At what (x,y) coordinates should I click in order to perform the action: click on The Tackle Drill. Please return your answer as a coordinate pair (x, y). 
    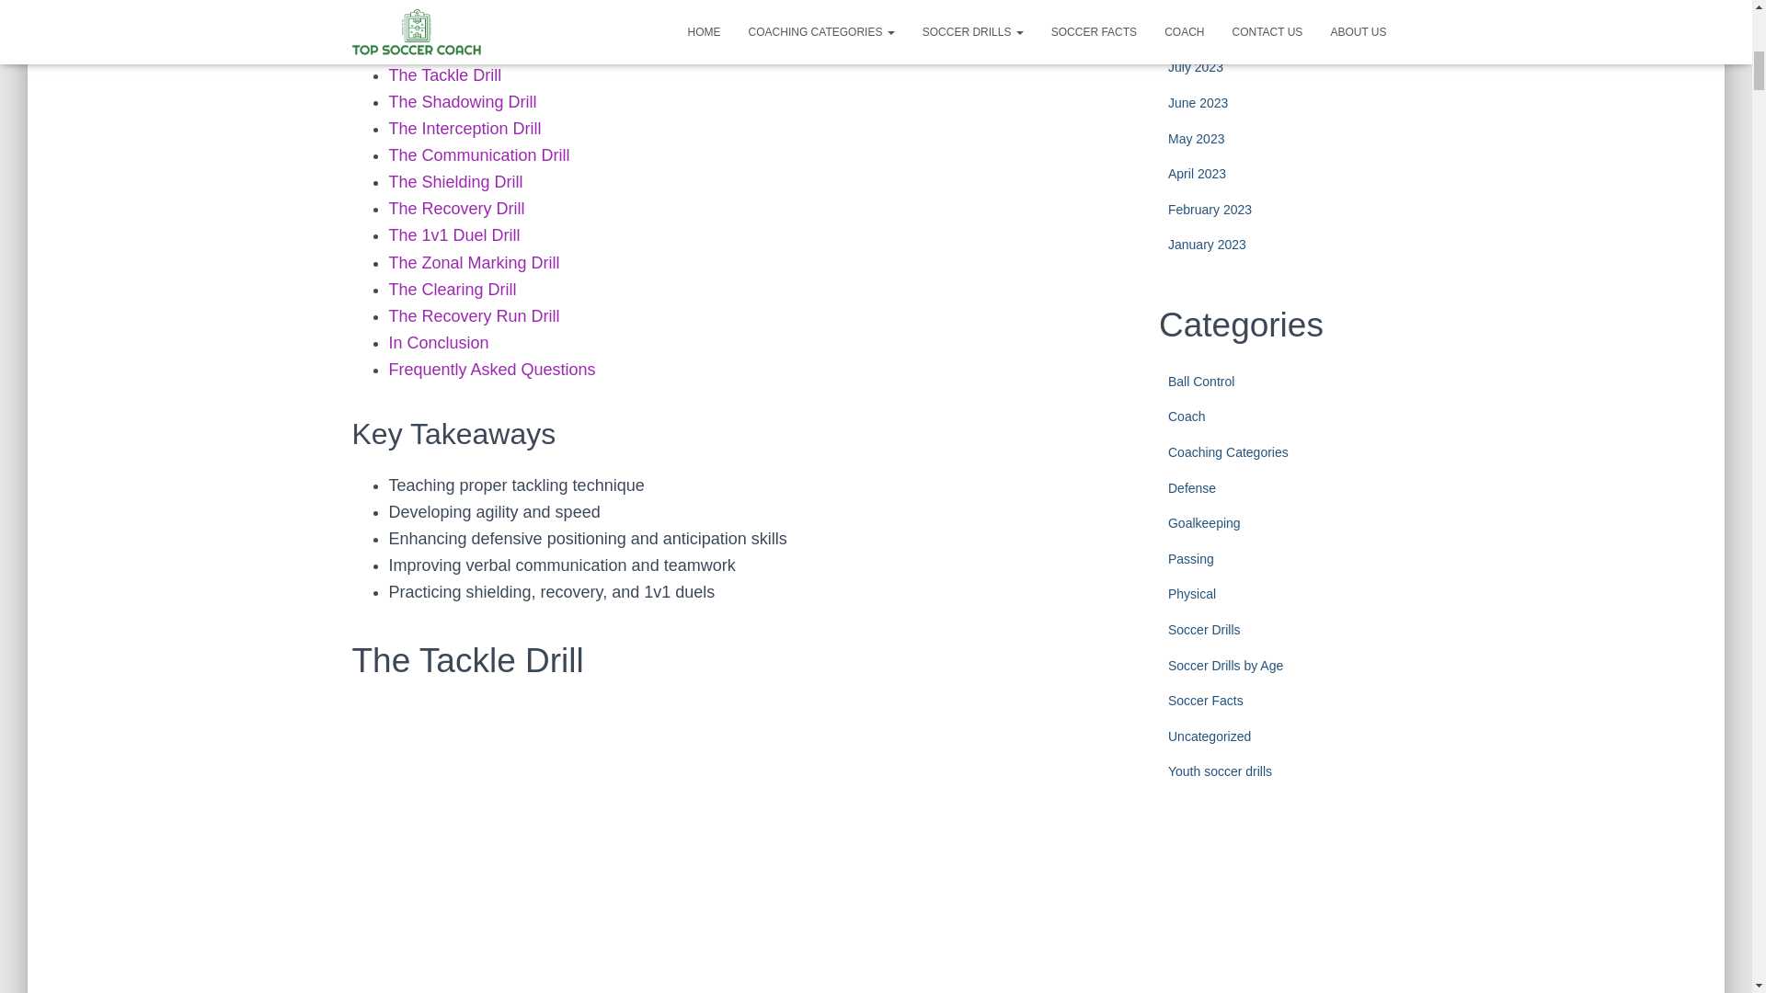
    Looking at the image, I should click on (445, 75).